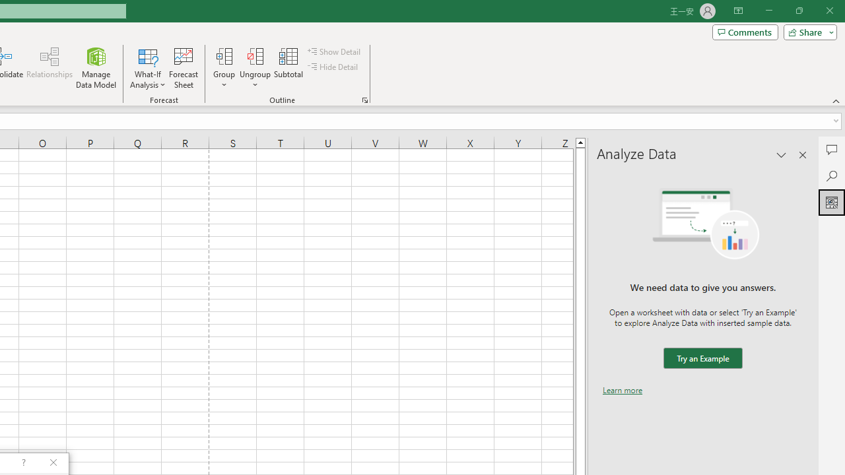 This screenshot has width=845, height=475. Describe the element at coordinates (289, 67) in the screenshot. I see `Subtotal` at that location.